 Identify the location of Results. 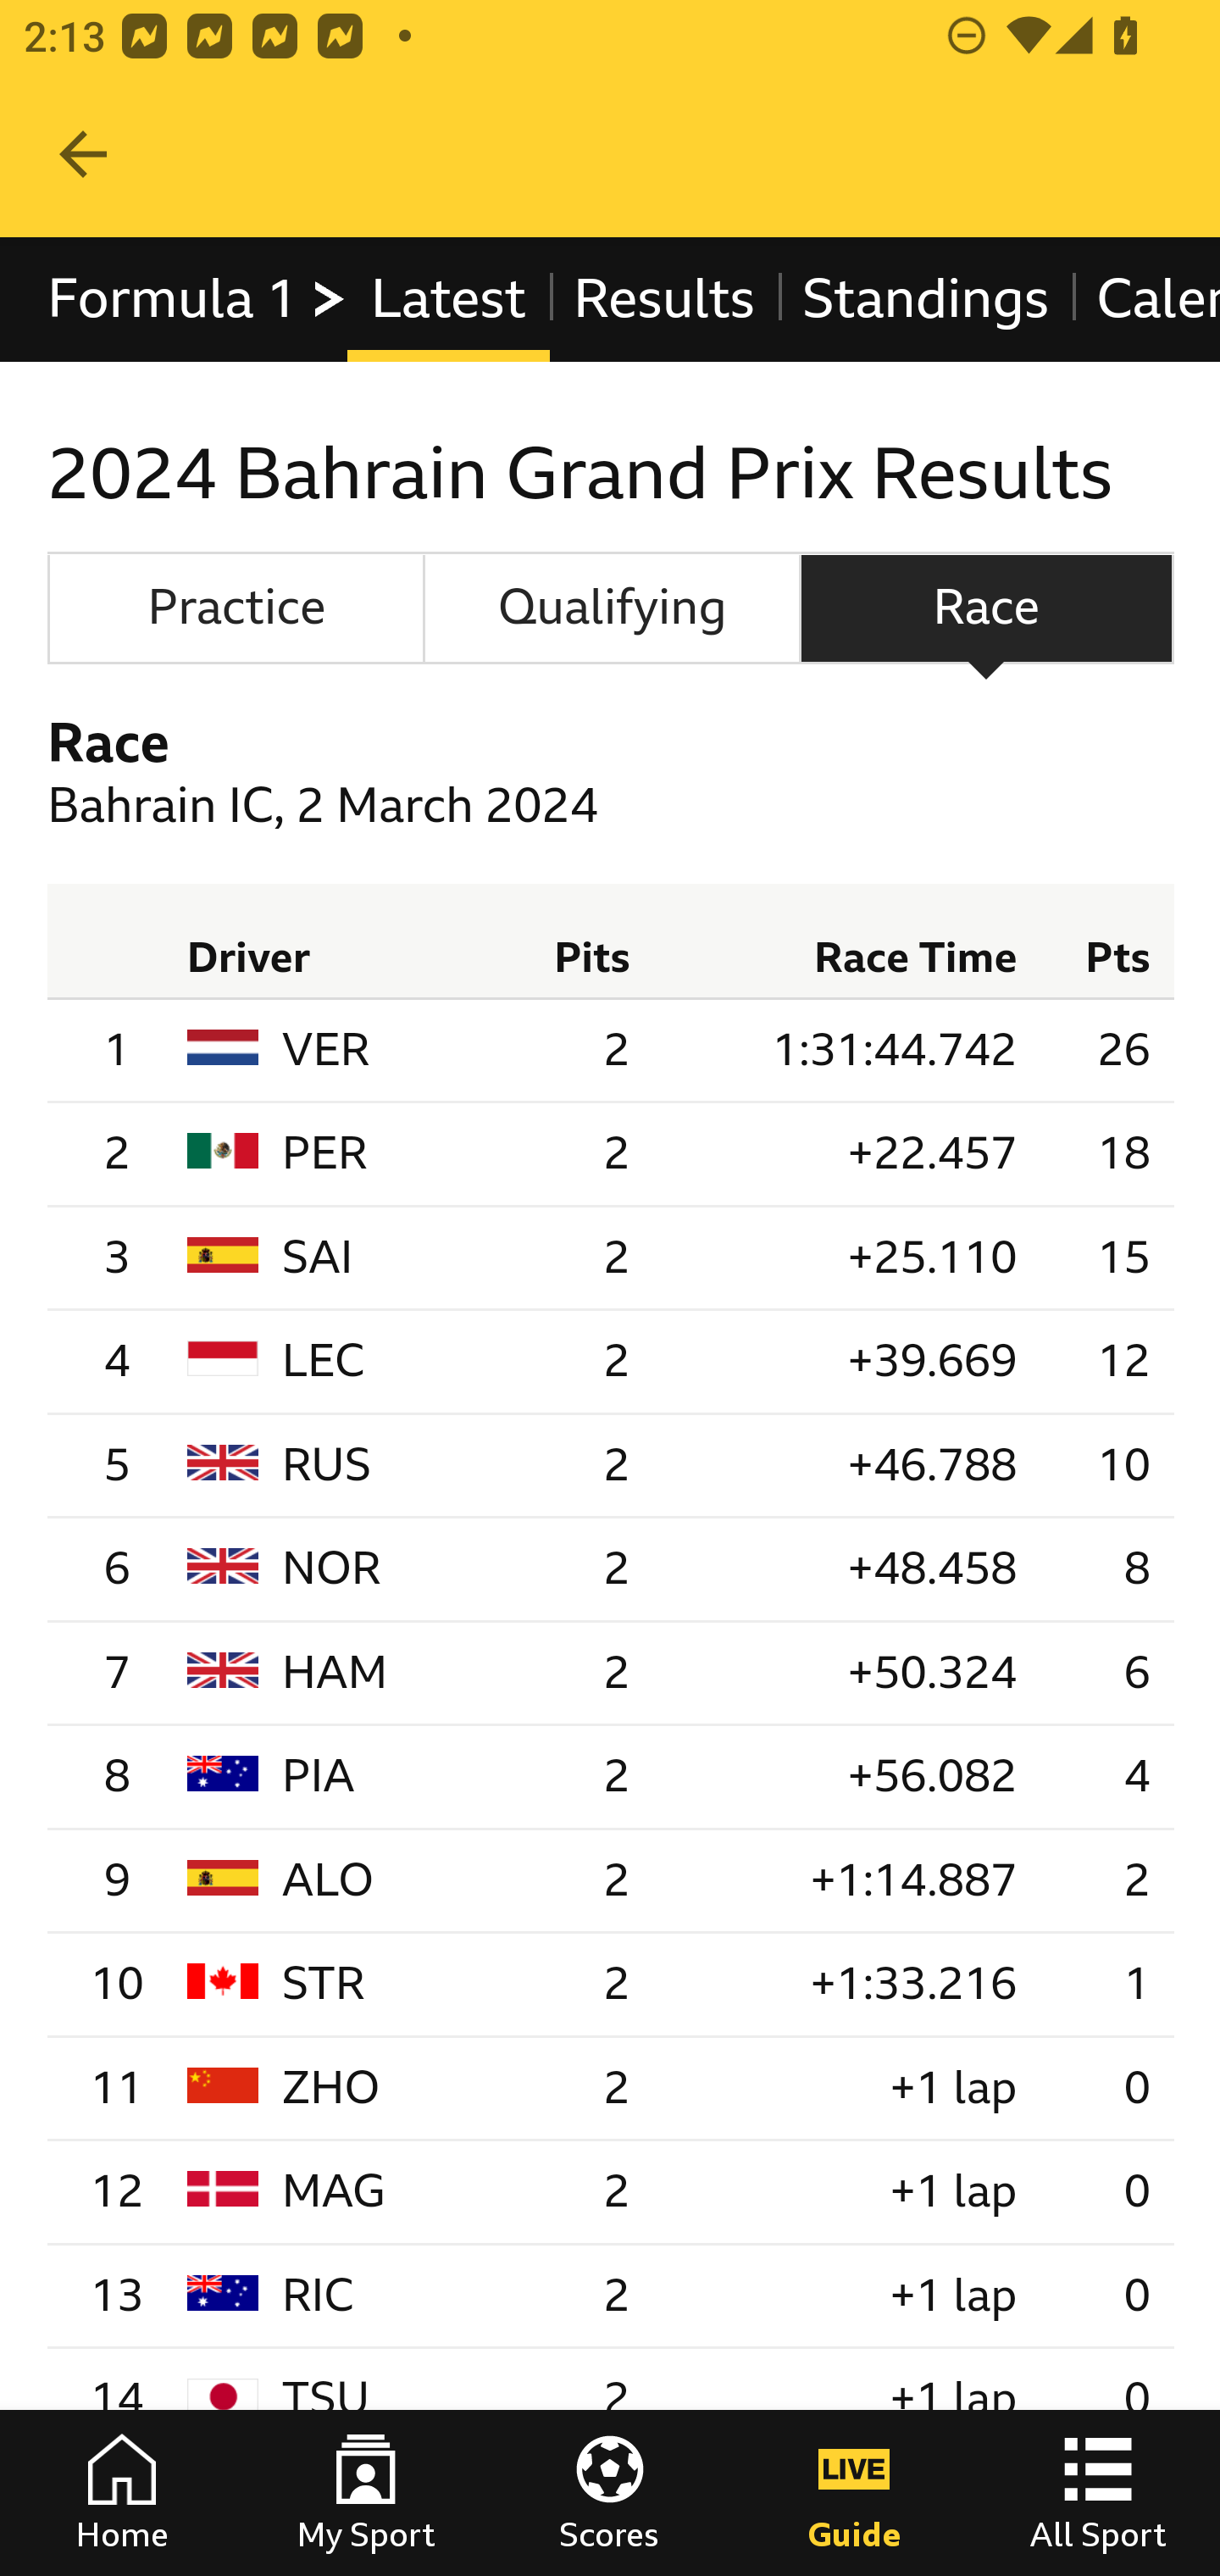
(663, 298).